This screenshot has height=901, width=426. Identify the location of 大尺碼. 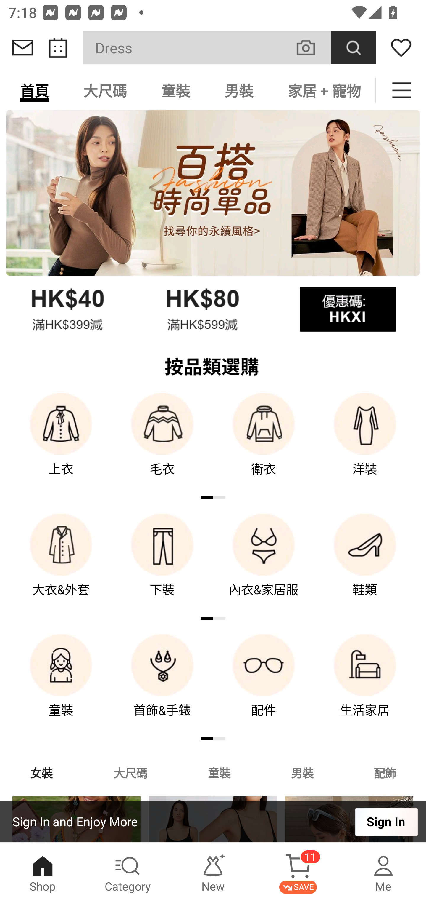
(105, 90).